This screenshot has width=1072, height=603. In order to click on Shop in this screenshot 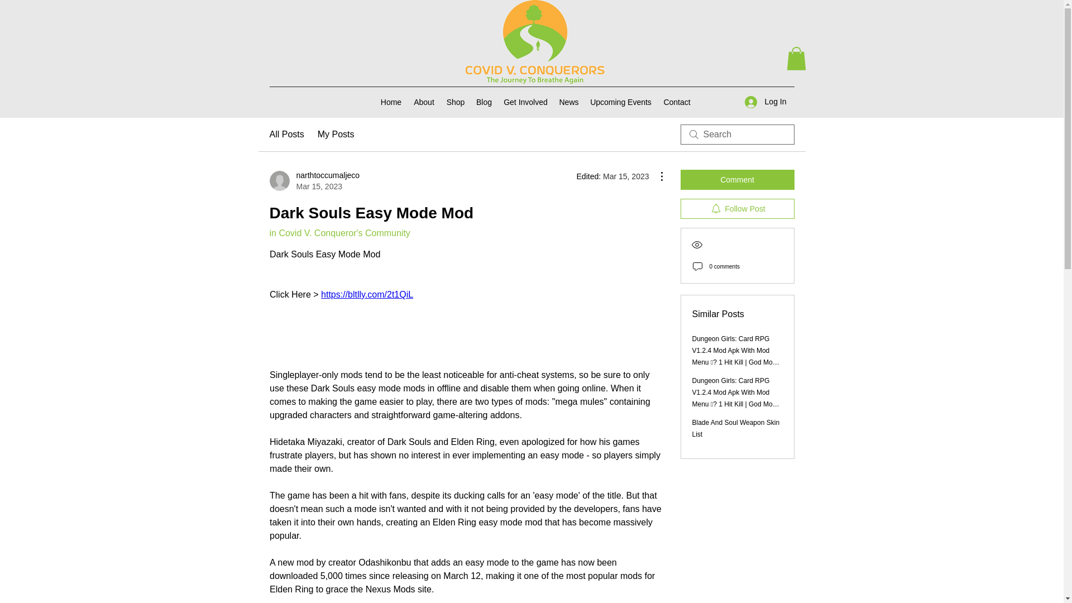, I will do `click(484, 102)`.